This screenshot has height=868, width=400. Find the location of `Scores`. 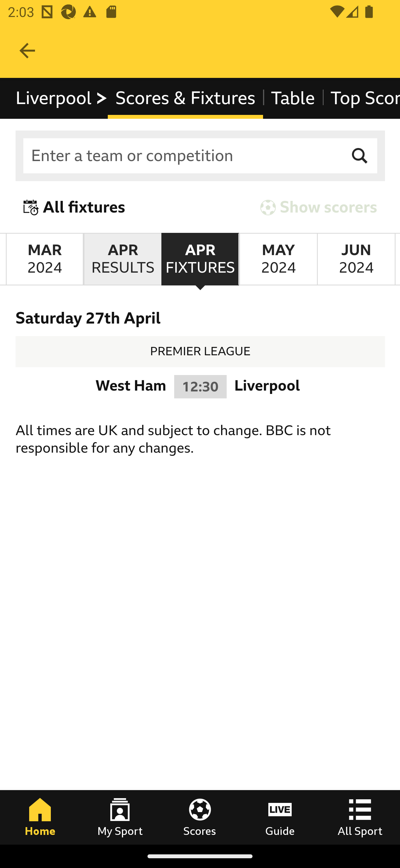

Scores is located at coordinates (200, 817).